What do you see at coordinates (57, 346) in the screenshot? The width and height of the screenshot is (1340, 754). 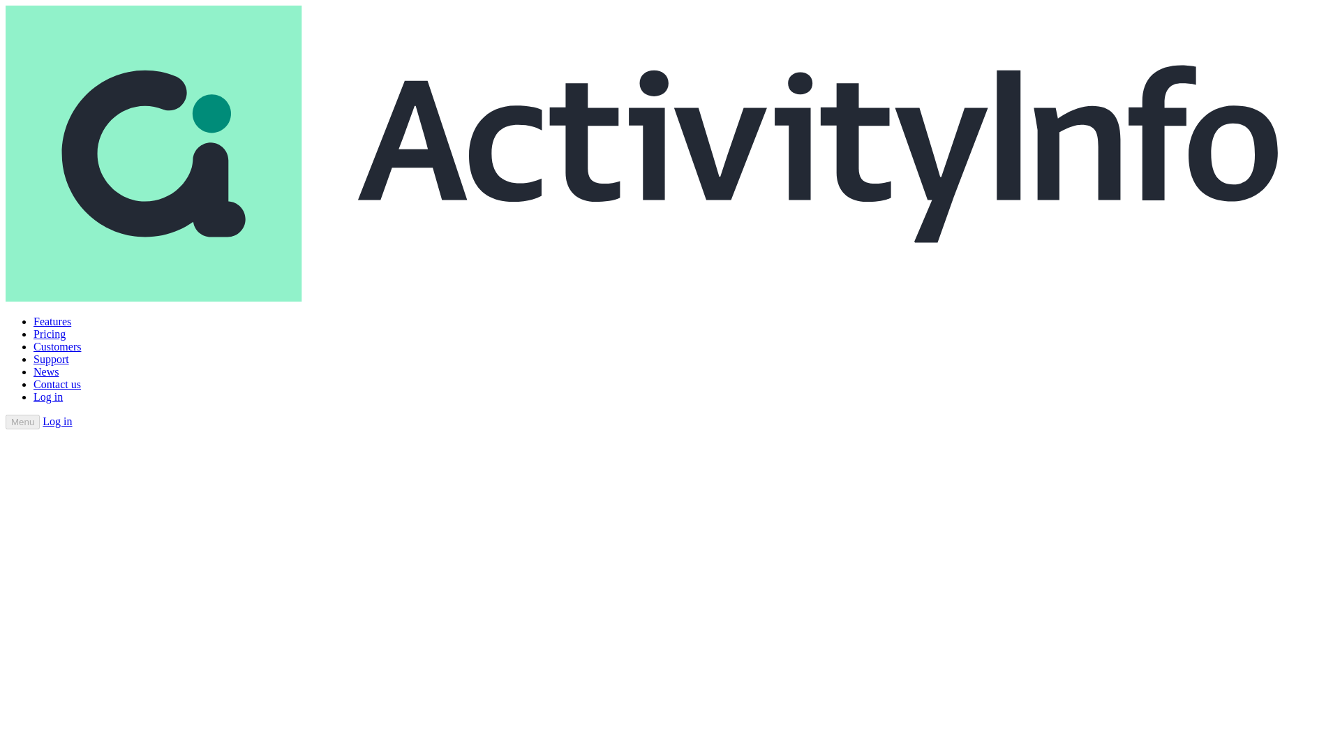 I see `Customers` at bounding box center [57, 346].